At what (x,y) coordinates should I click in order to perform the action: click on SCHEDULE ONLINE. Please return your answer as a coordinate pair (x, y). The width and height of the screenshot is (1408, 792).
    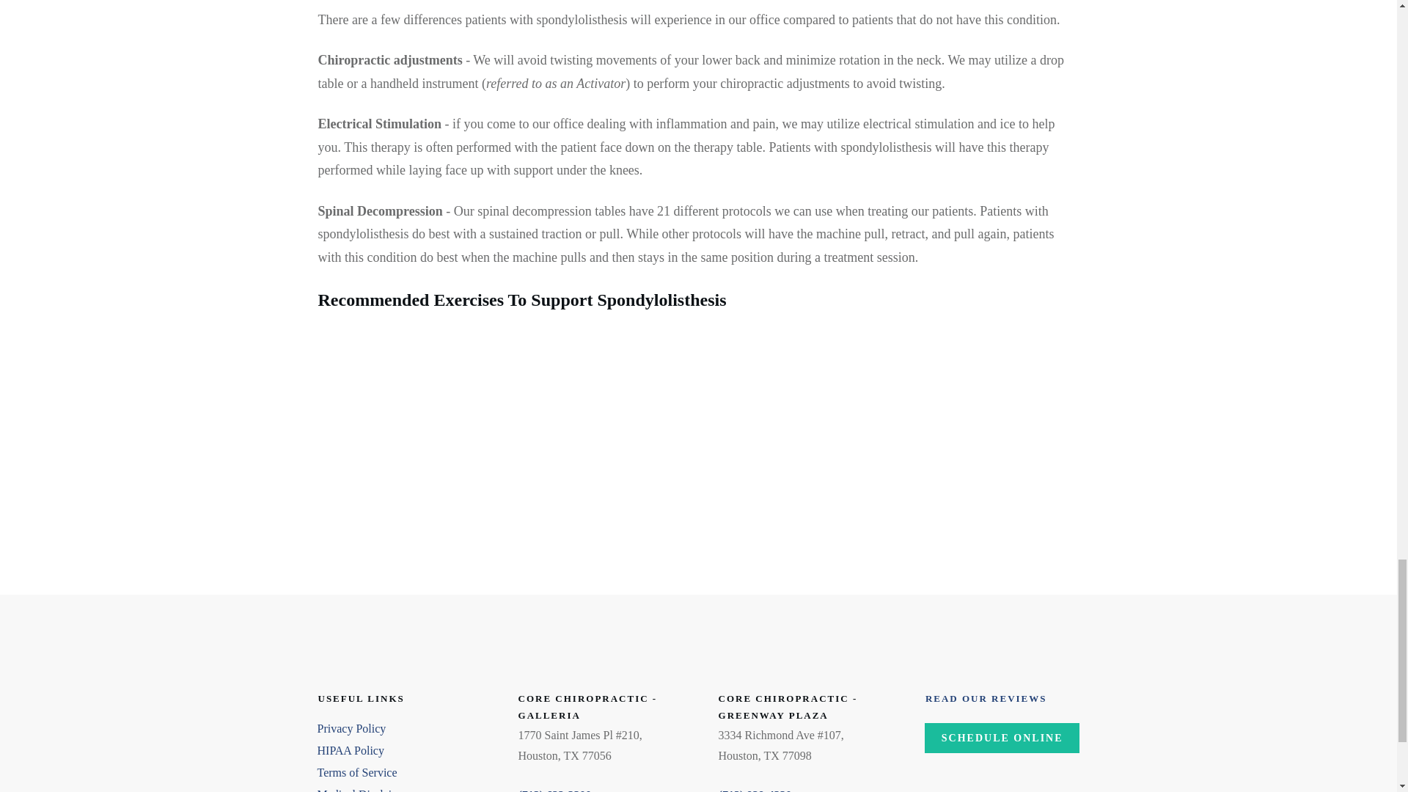
    Looking at the image, I should click on (1002, 738).